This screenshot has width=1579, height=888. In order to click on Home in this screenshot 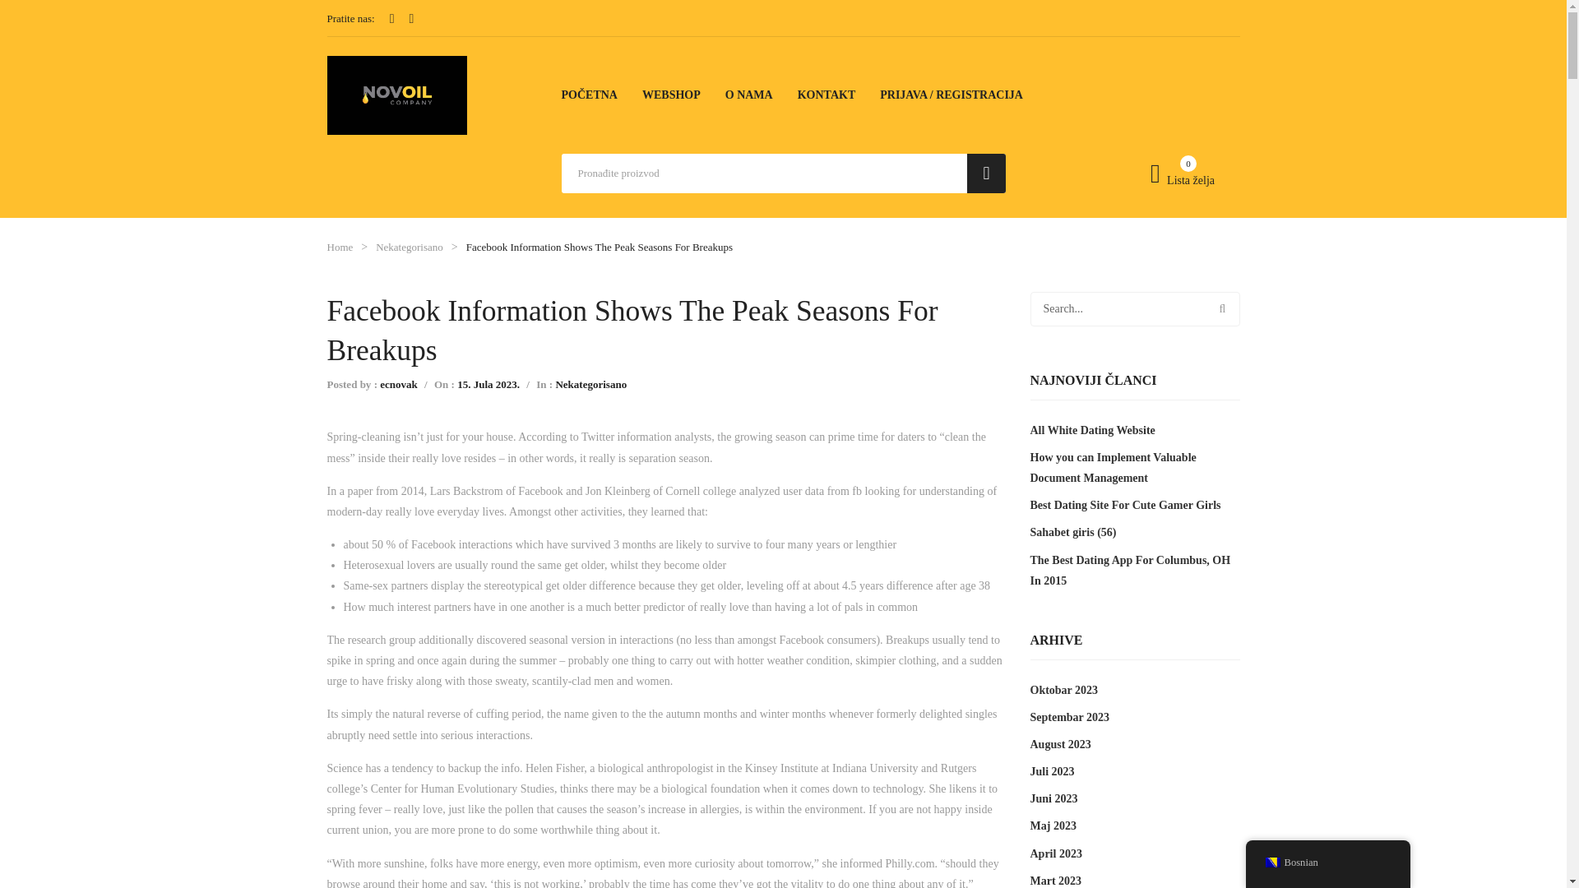, I will do `click(340, 247)`.